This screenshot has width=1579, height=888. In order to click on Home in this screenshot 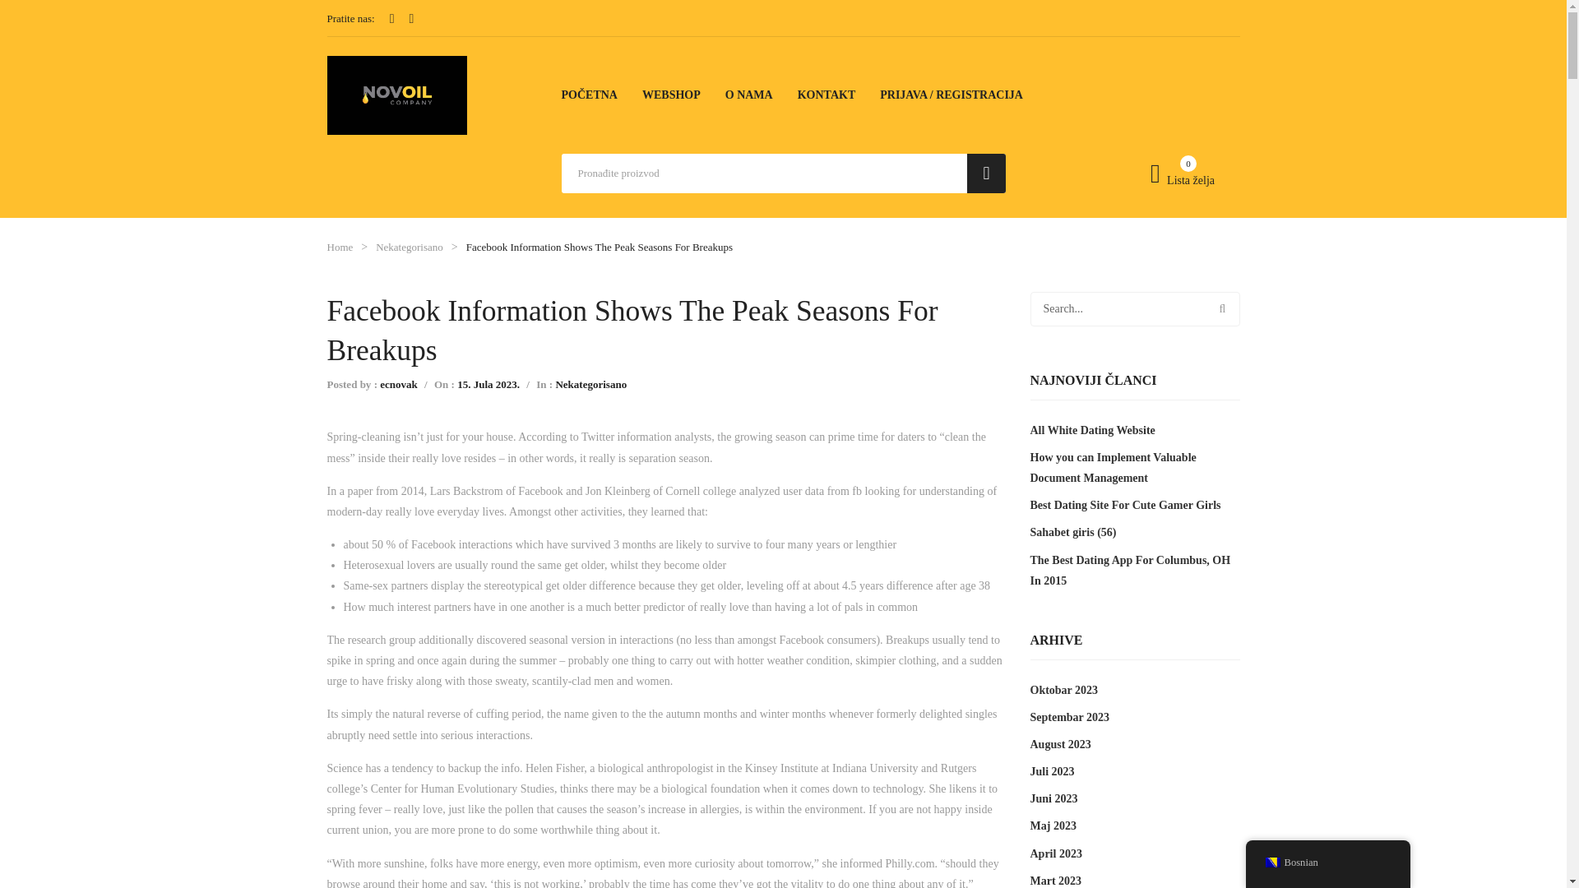, I will do `click(340, 247)`.